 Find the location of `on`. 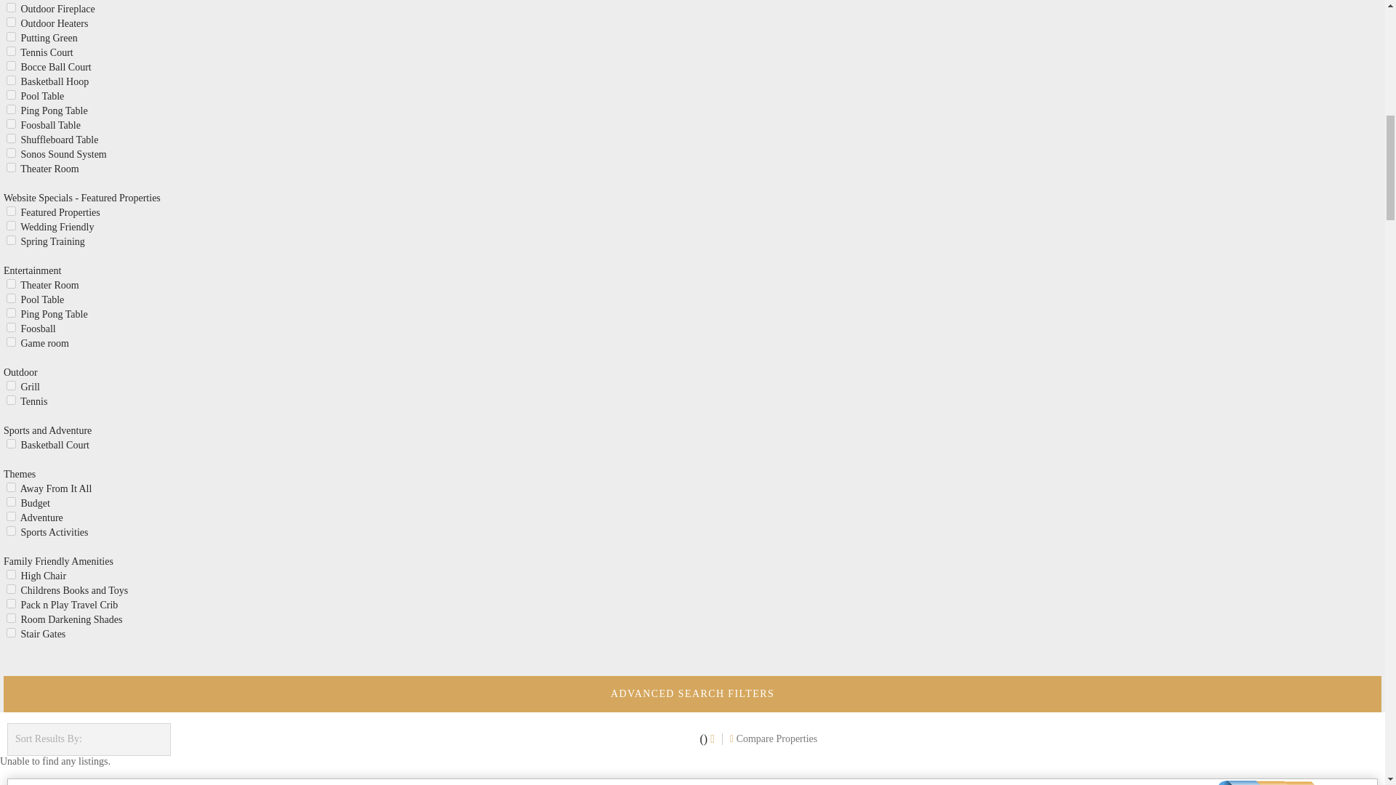

on is located at coordinates (11, 22).